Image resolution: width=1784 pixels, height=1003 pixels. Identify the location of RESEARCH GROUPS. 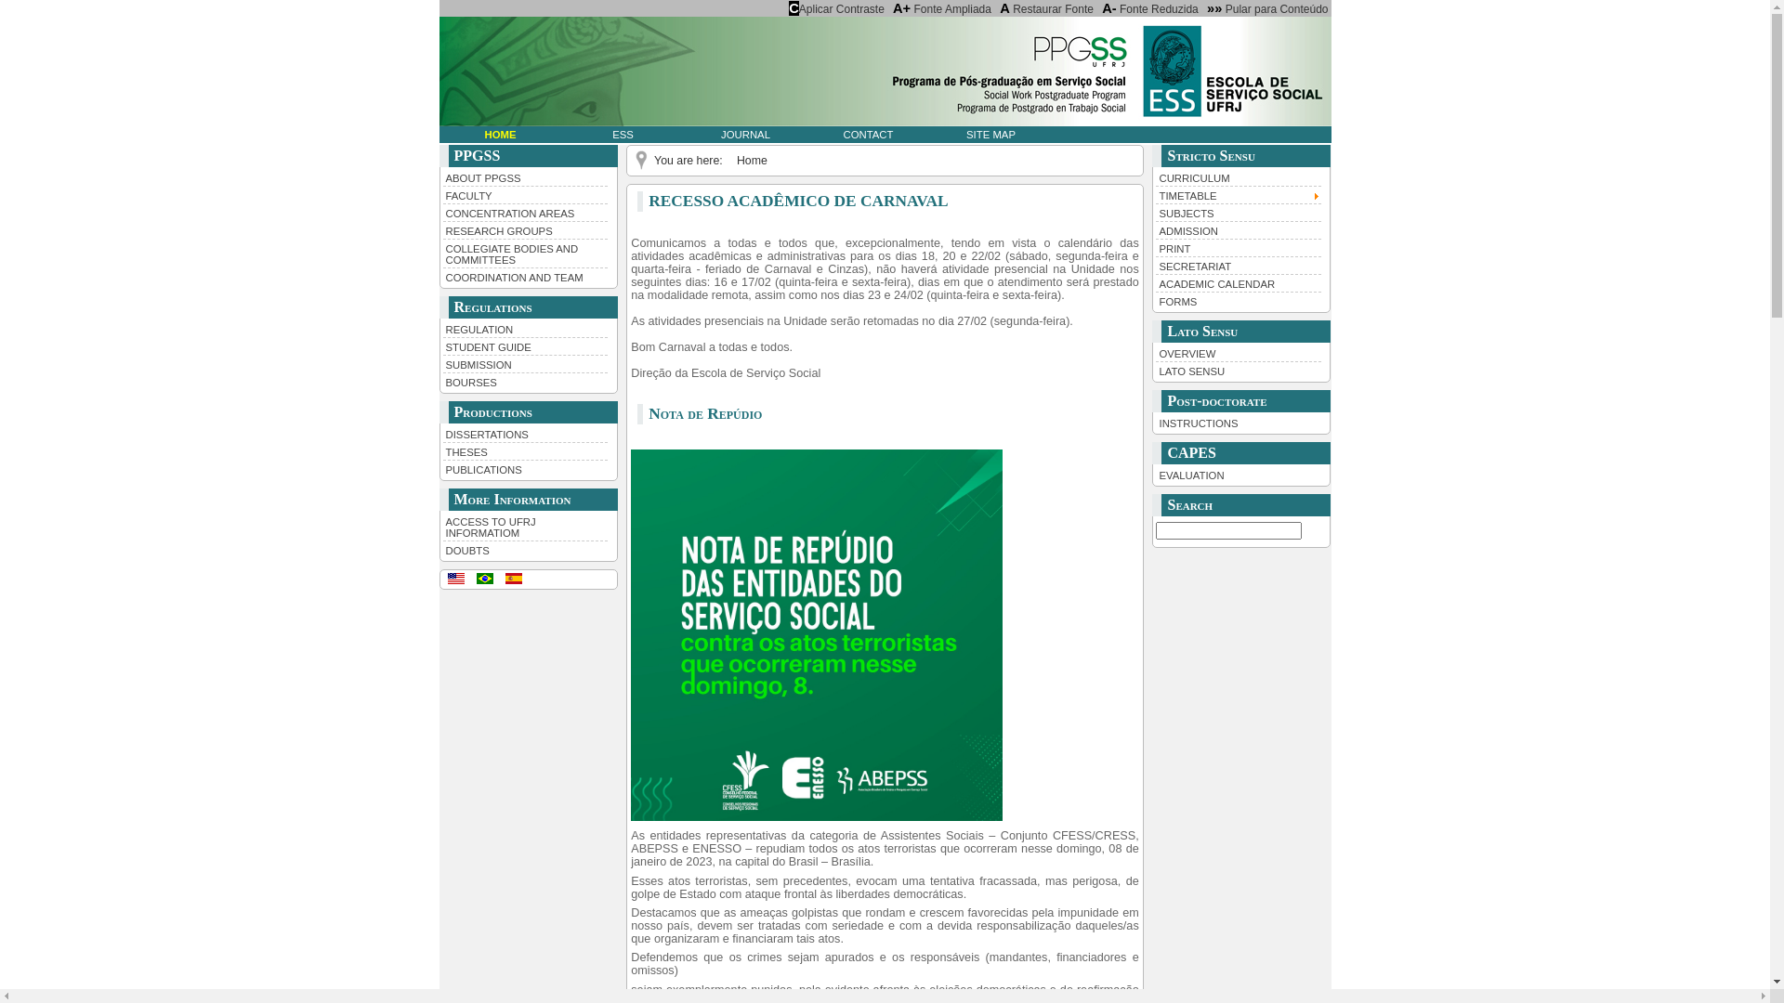
(525, 230).